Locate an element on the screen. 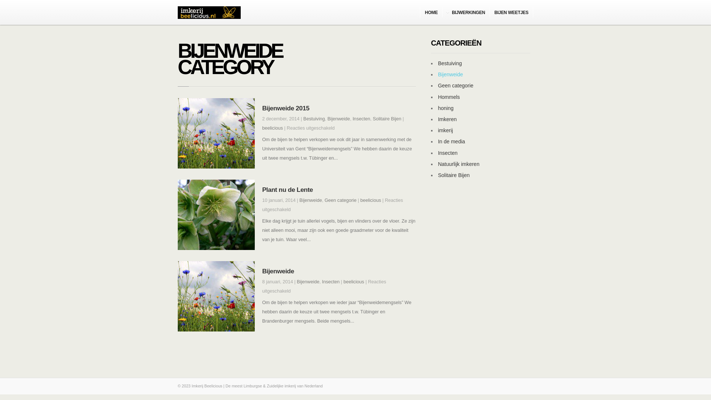 The image size is (711, 400). Imkeren is located at coordinates (447, 119).